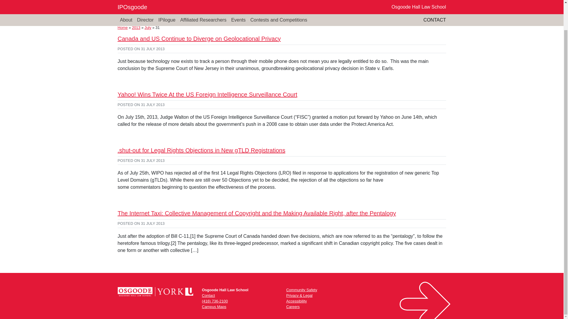 This screenshot has width=568, height=319. I want to click on CONTACT, so click(434, 14).